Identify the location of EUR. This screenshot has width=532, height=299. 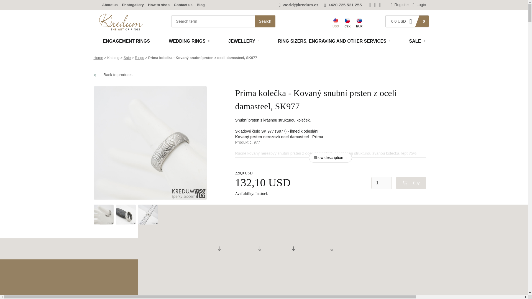
(359, 22).